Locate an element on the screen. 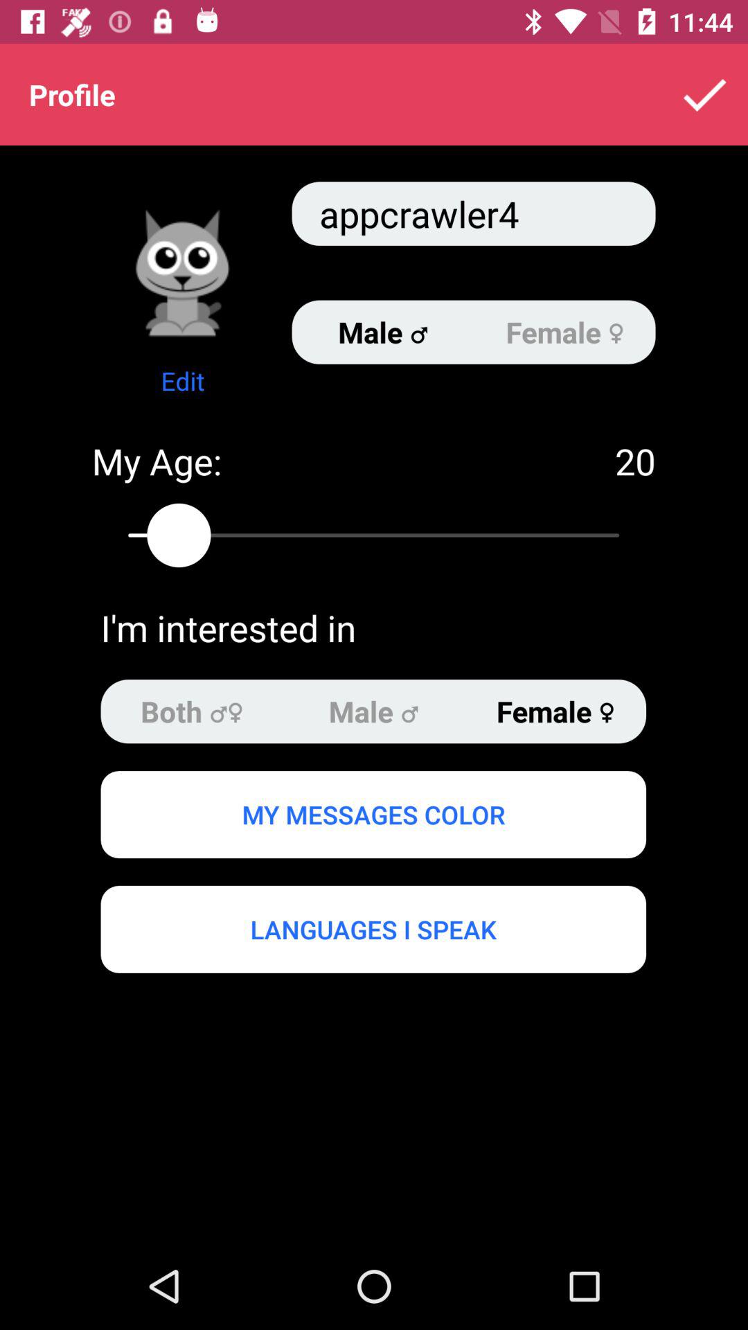 The image size is (748, 1330). turn off the languages i speak icon is located at coordinates (373, 929).